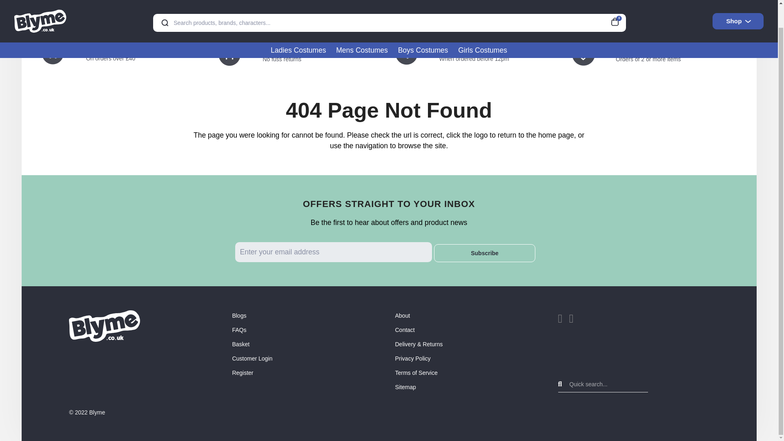  I want to click on 0, so click(617, 2).